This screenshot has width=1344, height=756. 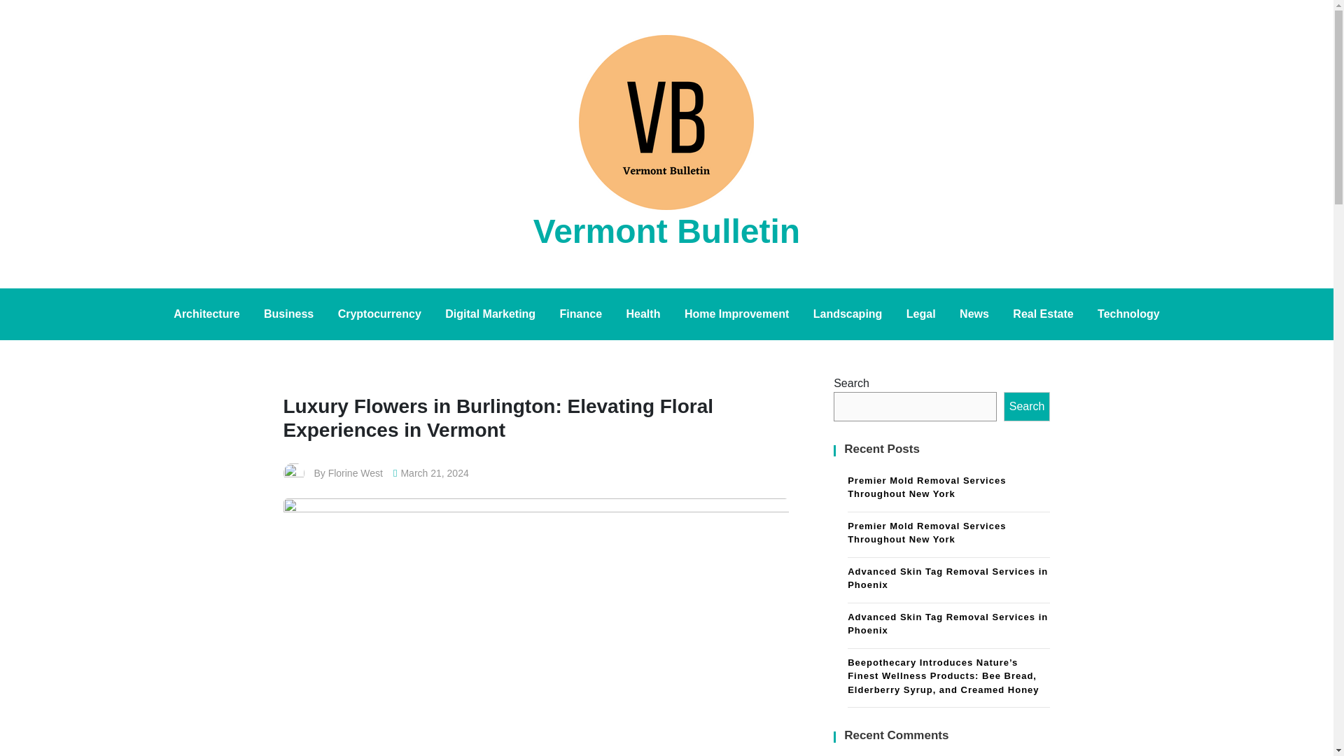 I want to click on Health, so click(x=643, y=314).